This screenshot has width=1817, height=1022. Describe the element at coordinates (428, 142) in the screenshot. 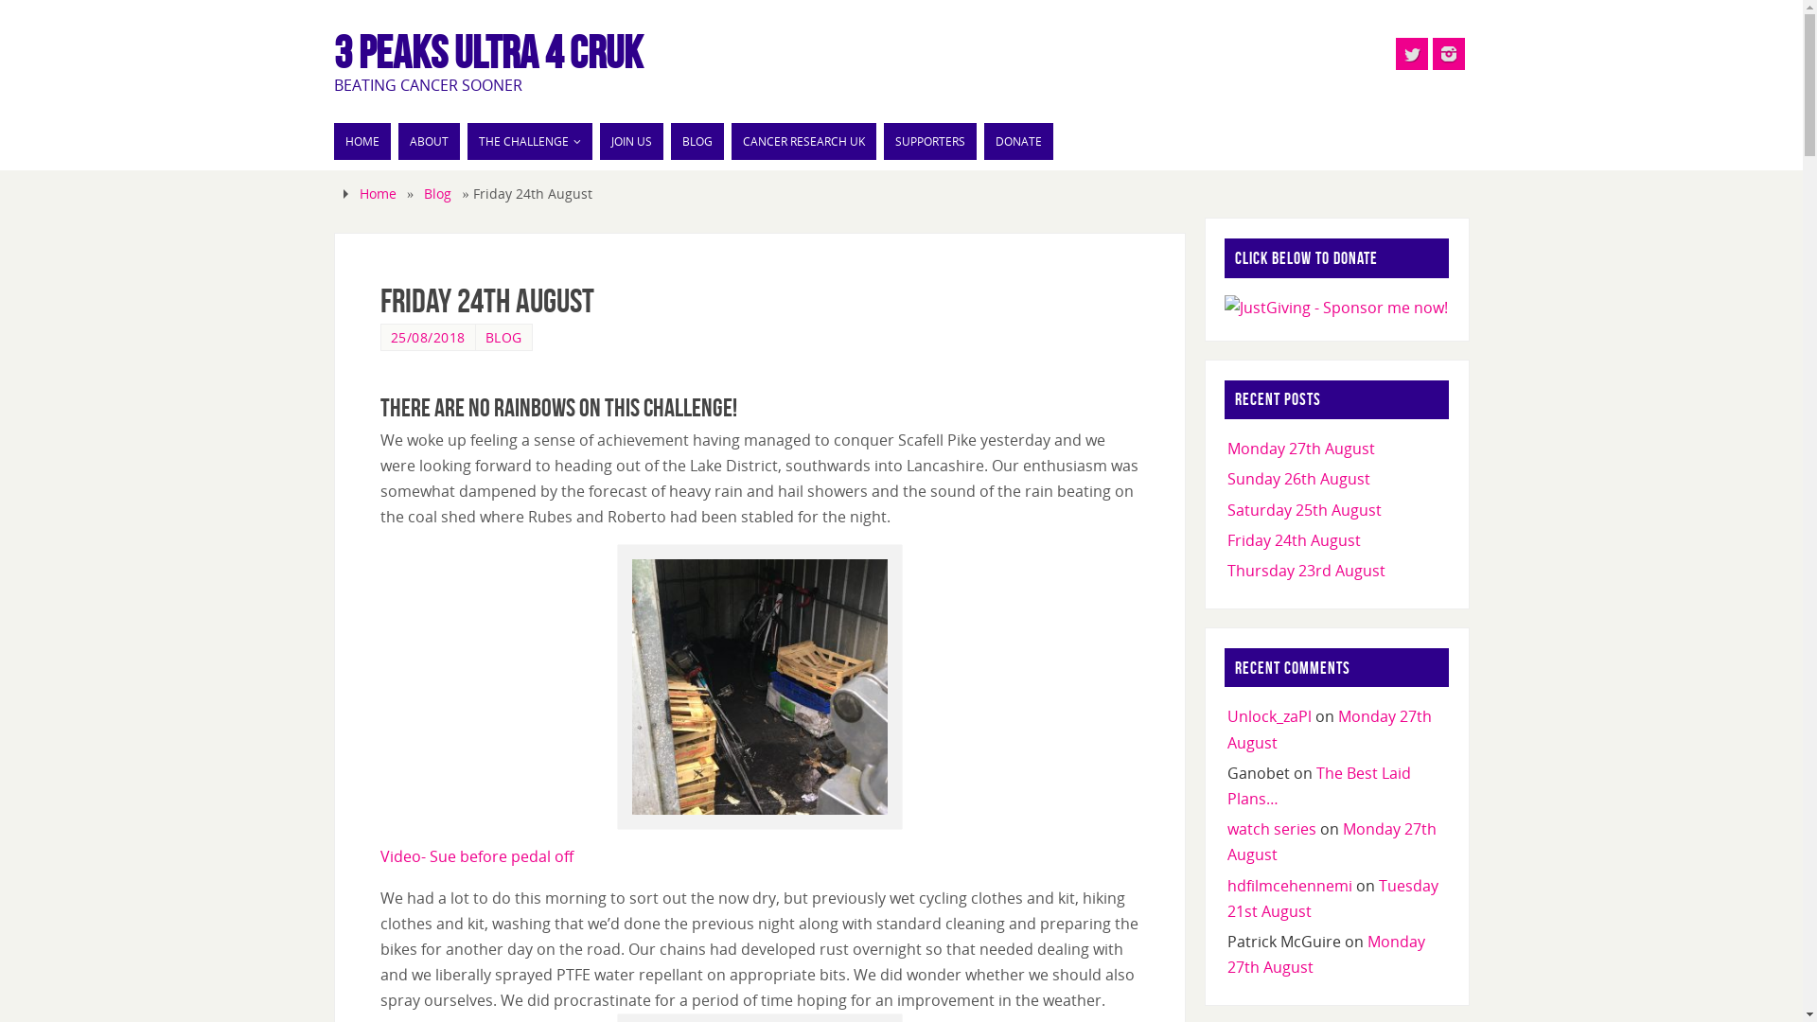

I see `ABOUT` at that location.